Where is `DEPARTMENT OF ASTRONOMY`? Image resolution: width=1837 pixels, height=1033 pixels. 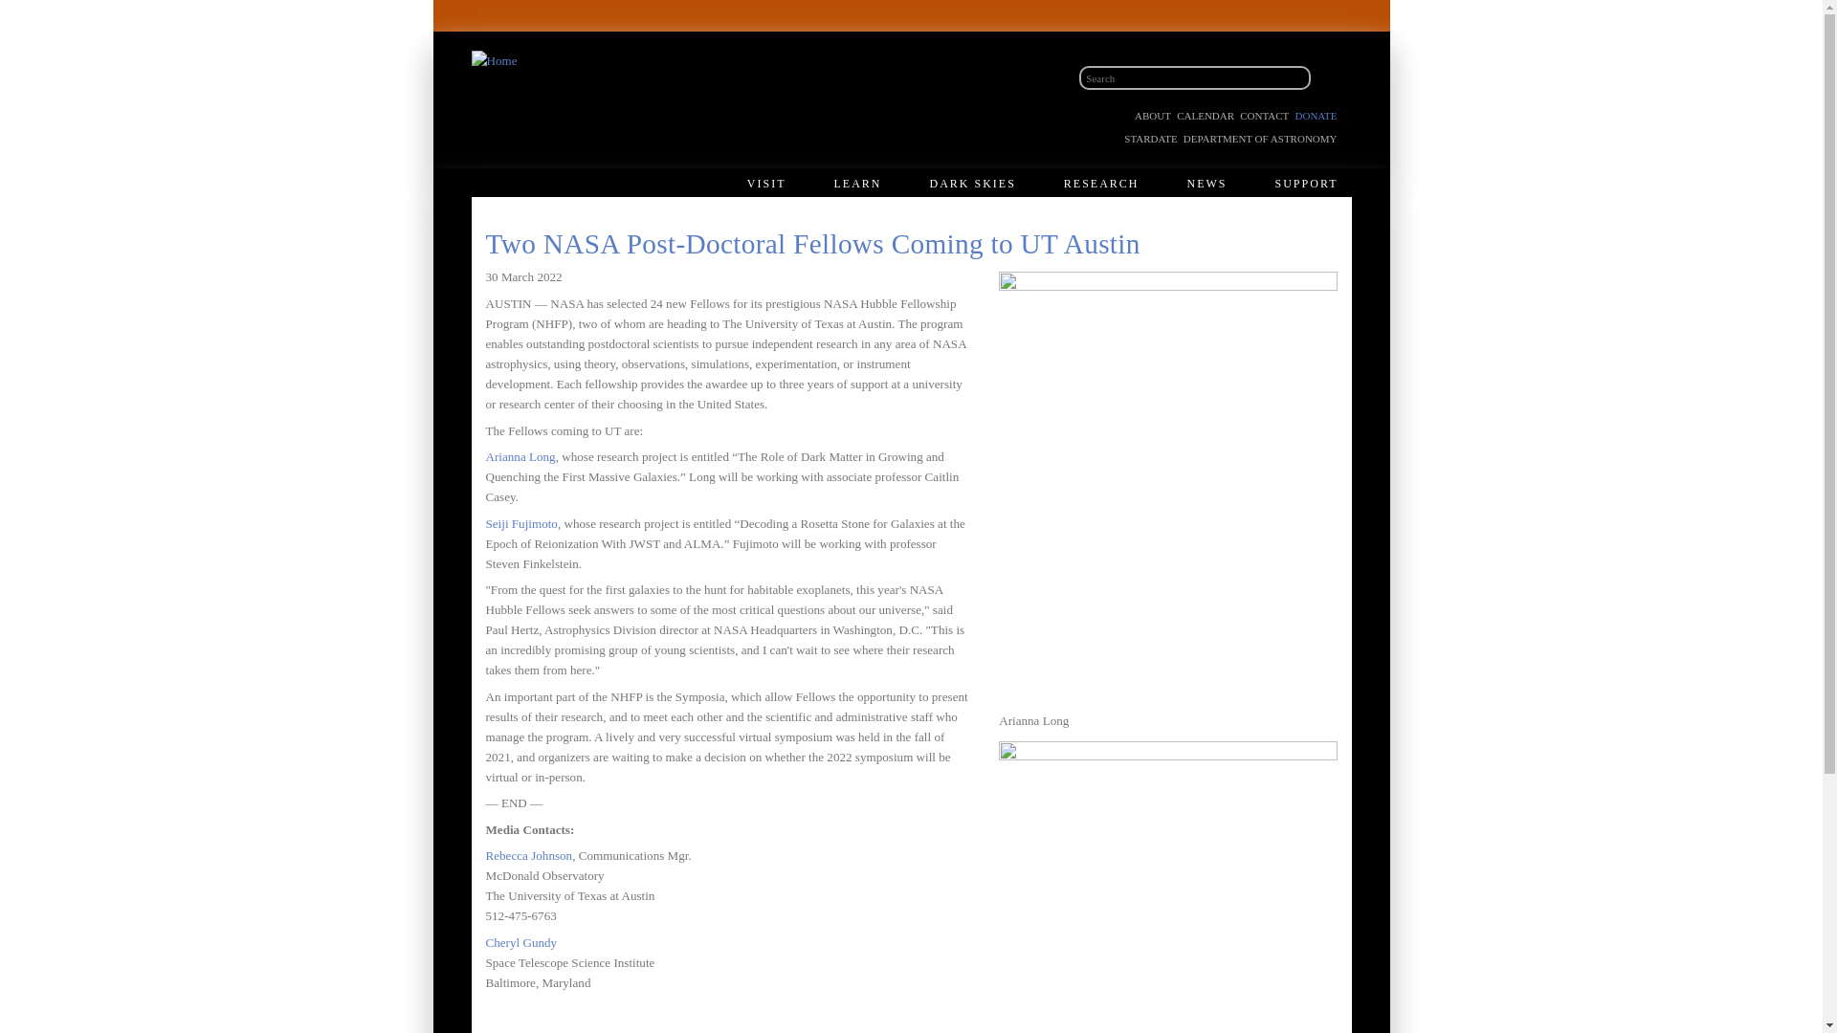 DEPARTMENT OF ASTRONOMY is located at coordinates (1259, 139).